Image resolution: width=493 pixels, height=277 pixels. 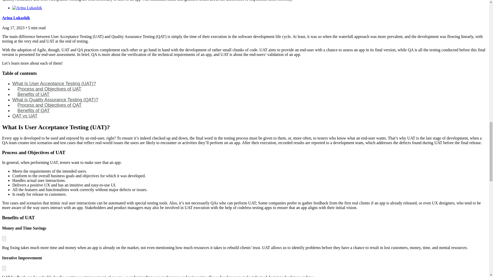 What do you see at coordinates (25, 116) in the screenshot?
I see `QAT vs UAT` at bounding box center [25, 116].